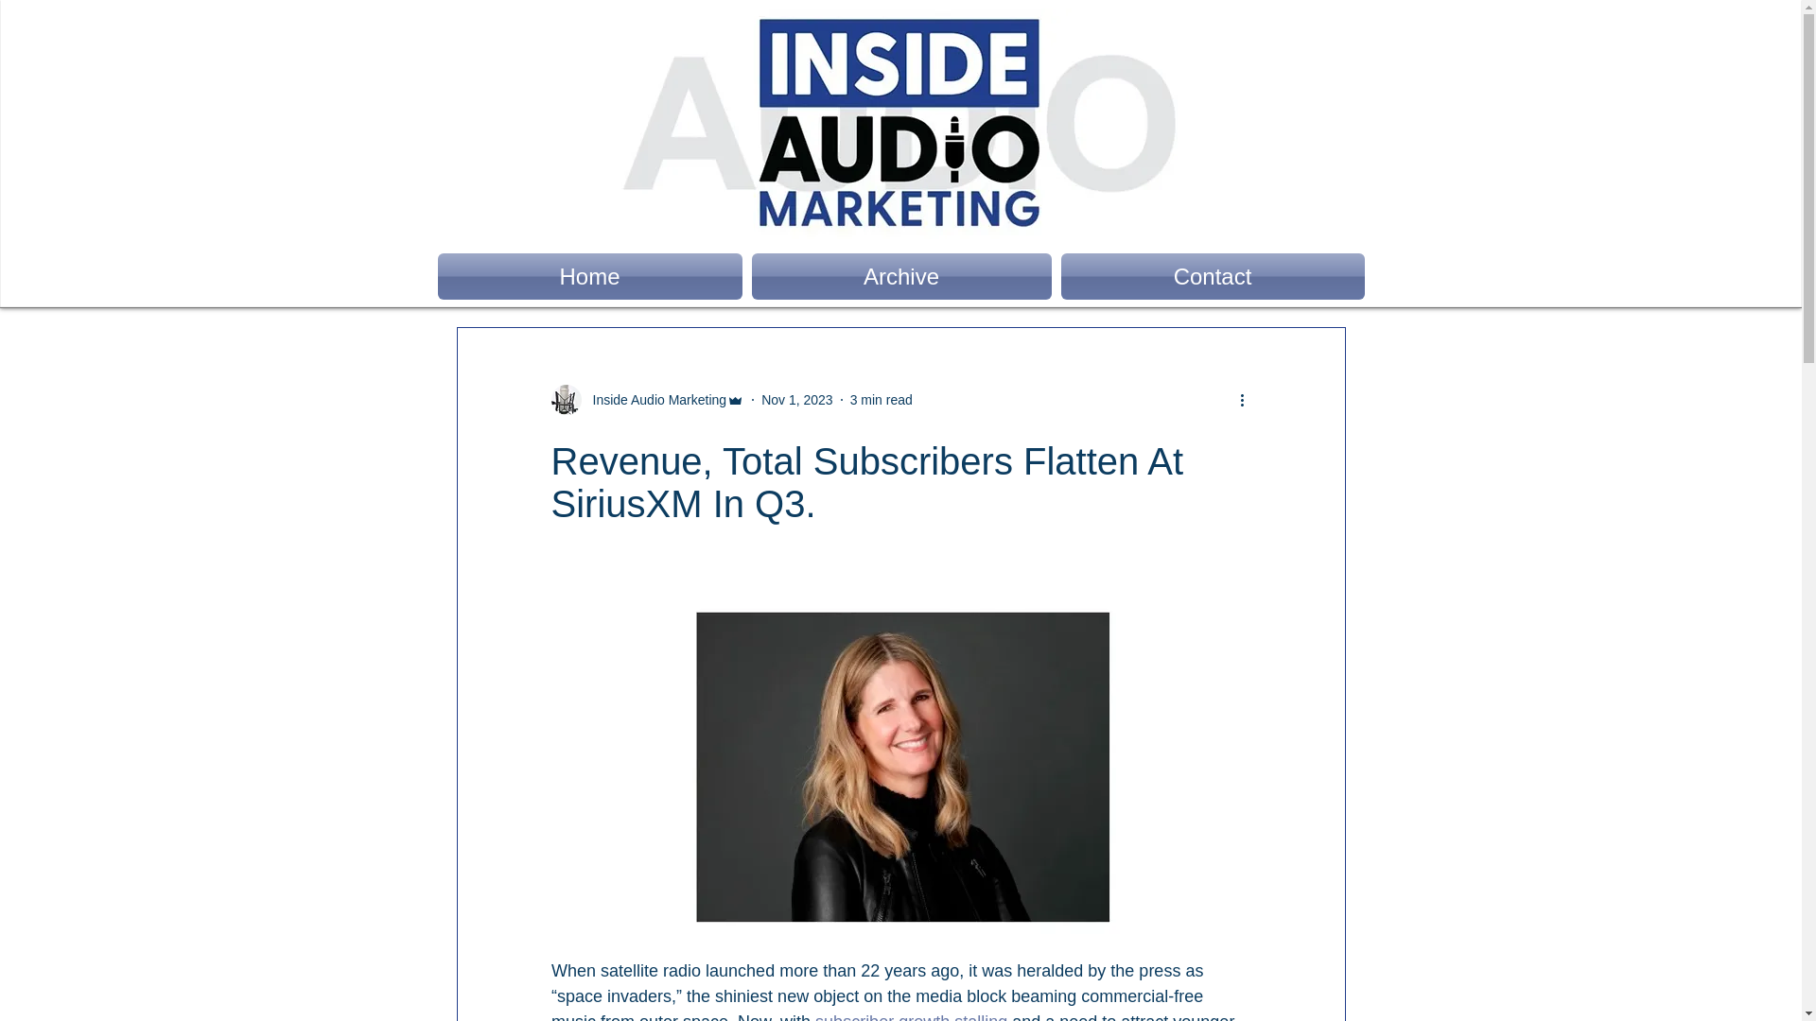 The width and height of the screenshot is (1816, 1021). Describe the element at coordinates (647, 399) in the screenshot. I see `Inside Audio Marketing` at that location.